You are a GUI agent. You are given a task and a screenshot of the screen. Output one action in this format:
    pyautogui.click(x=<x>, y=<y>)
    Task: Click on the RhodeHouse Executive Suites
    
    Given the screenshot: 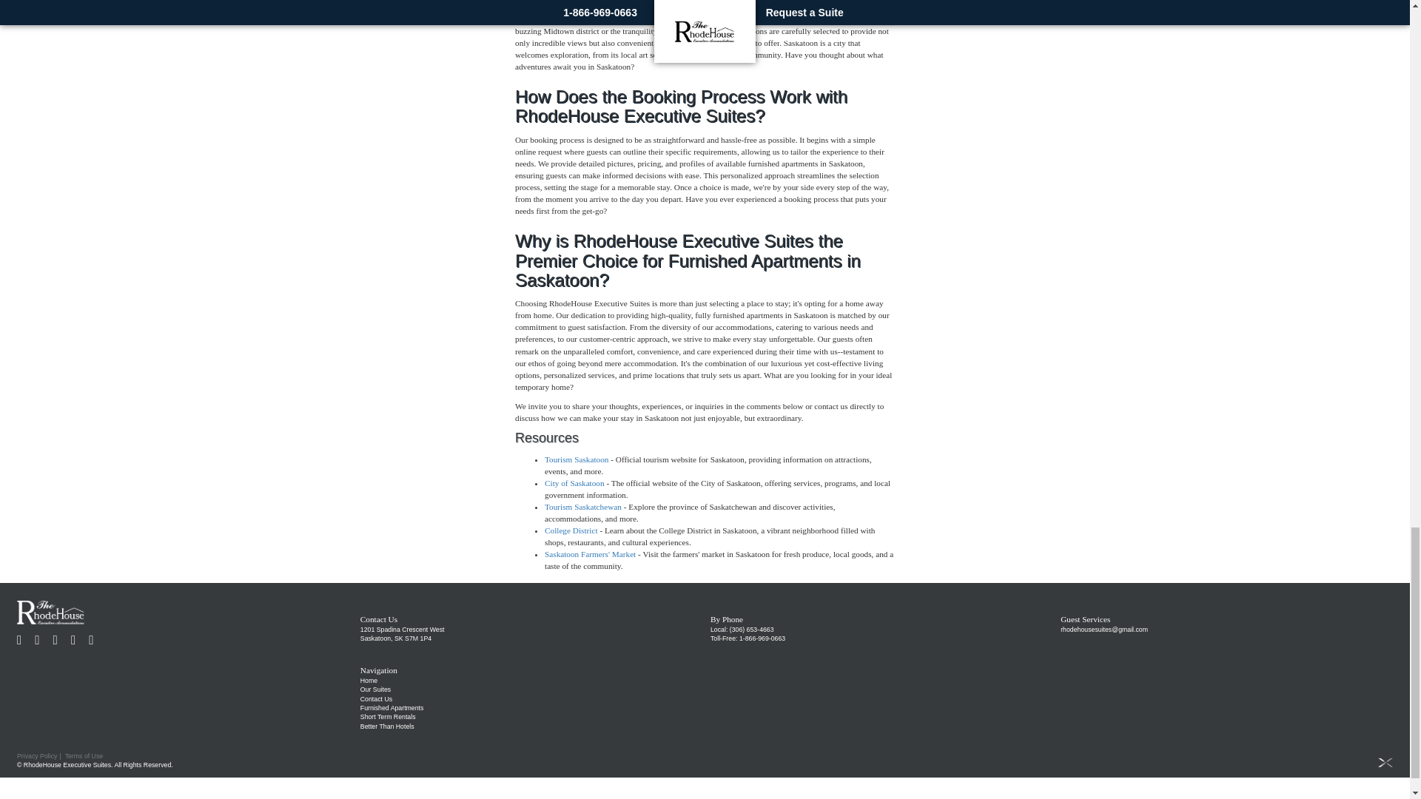 What is the action you would take?
    pyautogui.click(x=51, y=611)
    